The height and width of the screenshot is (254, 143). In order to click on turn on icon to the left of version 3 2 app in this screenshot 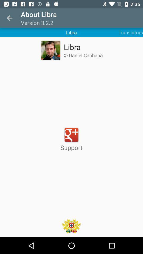, I will do `click(10, 18)`.